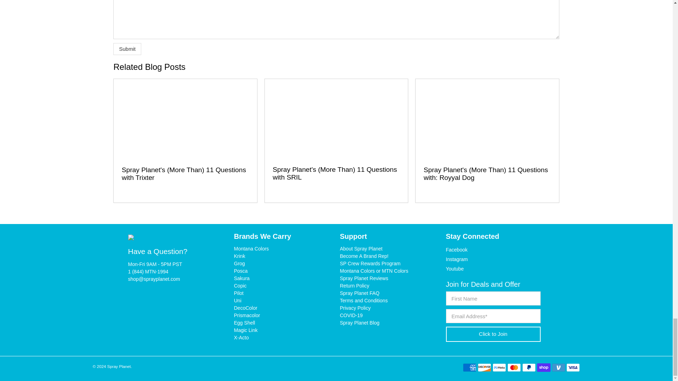 The image size is (678, 381). I want to click on PayPal, so click(529, 368).